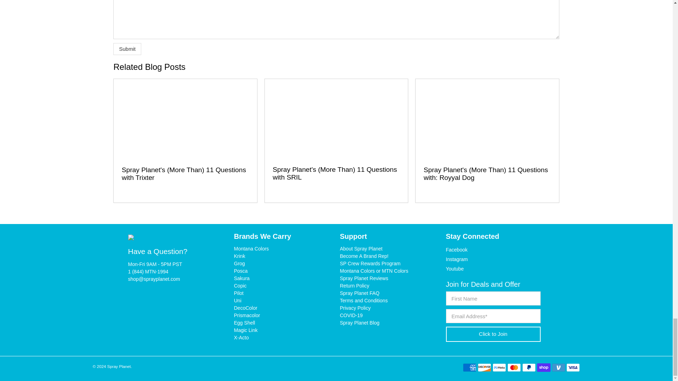 The image size is (678, 381). I want to click on PayPal, so click(529, 368).